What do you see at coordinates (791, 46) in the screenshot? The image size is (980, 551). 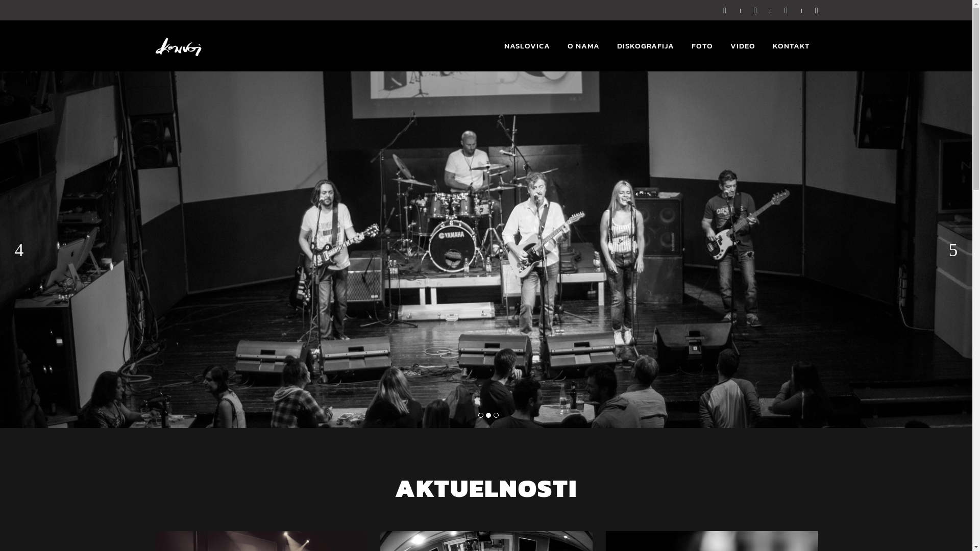 I see `KONTAKT` at bounding box center [791, 46].